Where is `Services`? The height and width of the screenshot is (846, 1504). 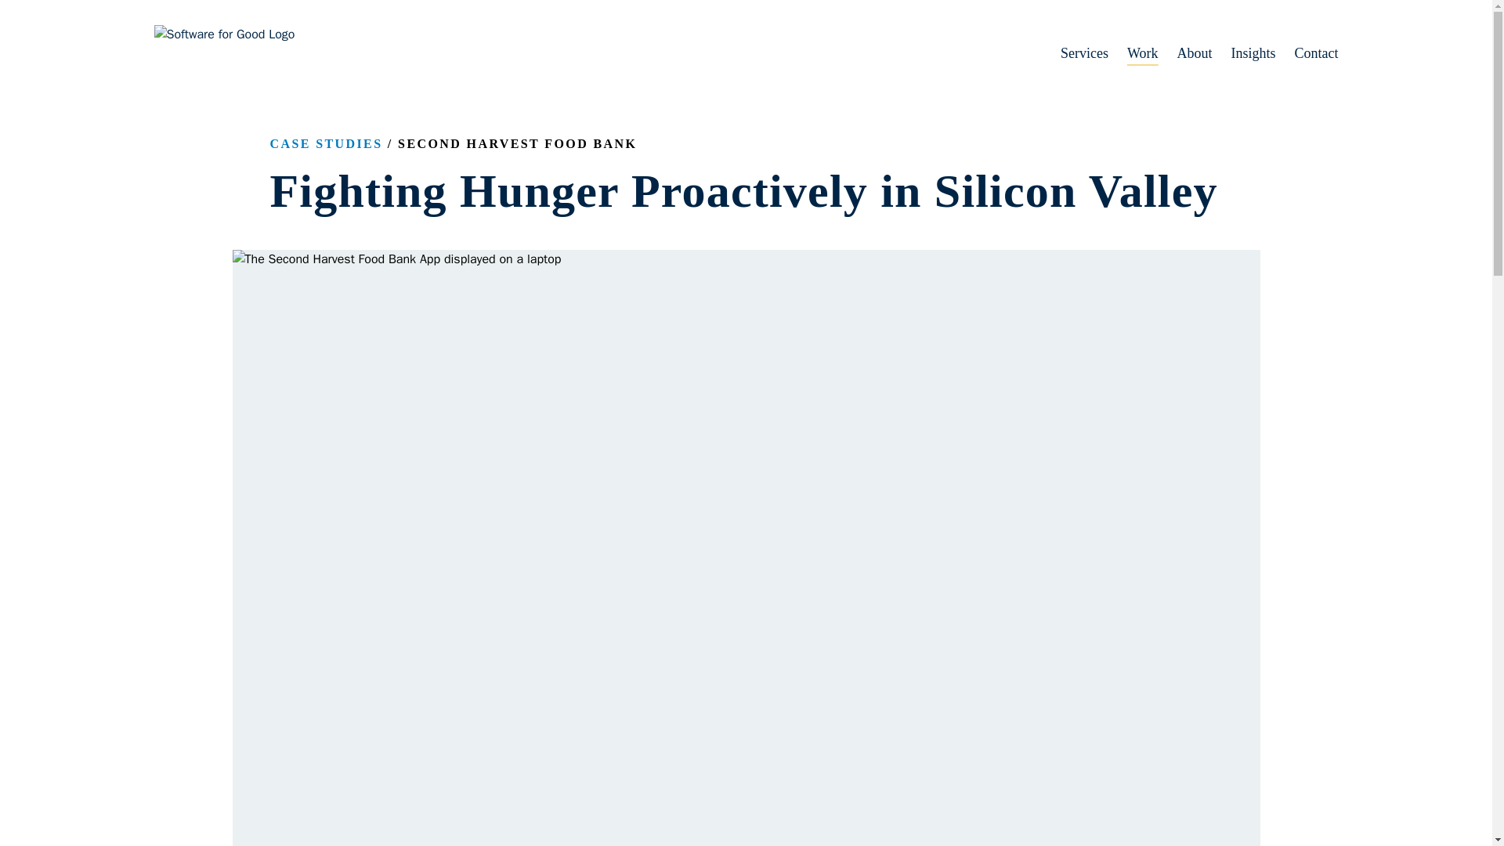
Services is located at coordinates (1075, 53).